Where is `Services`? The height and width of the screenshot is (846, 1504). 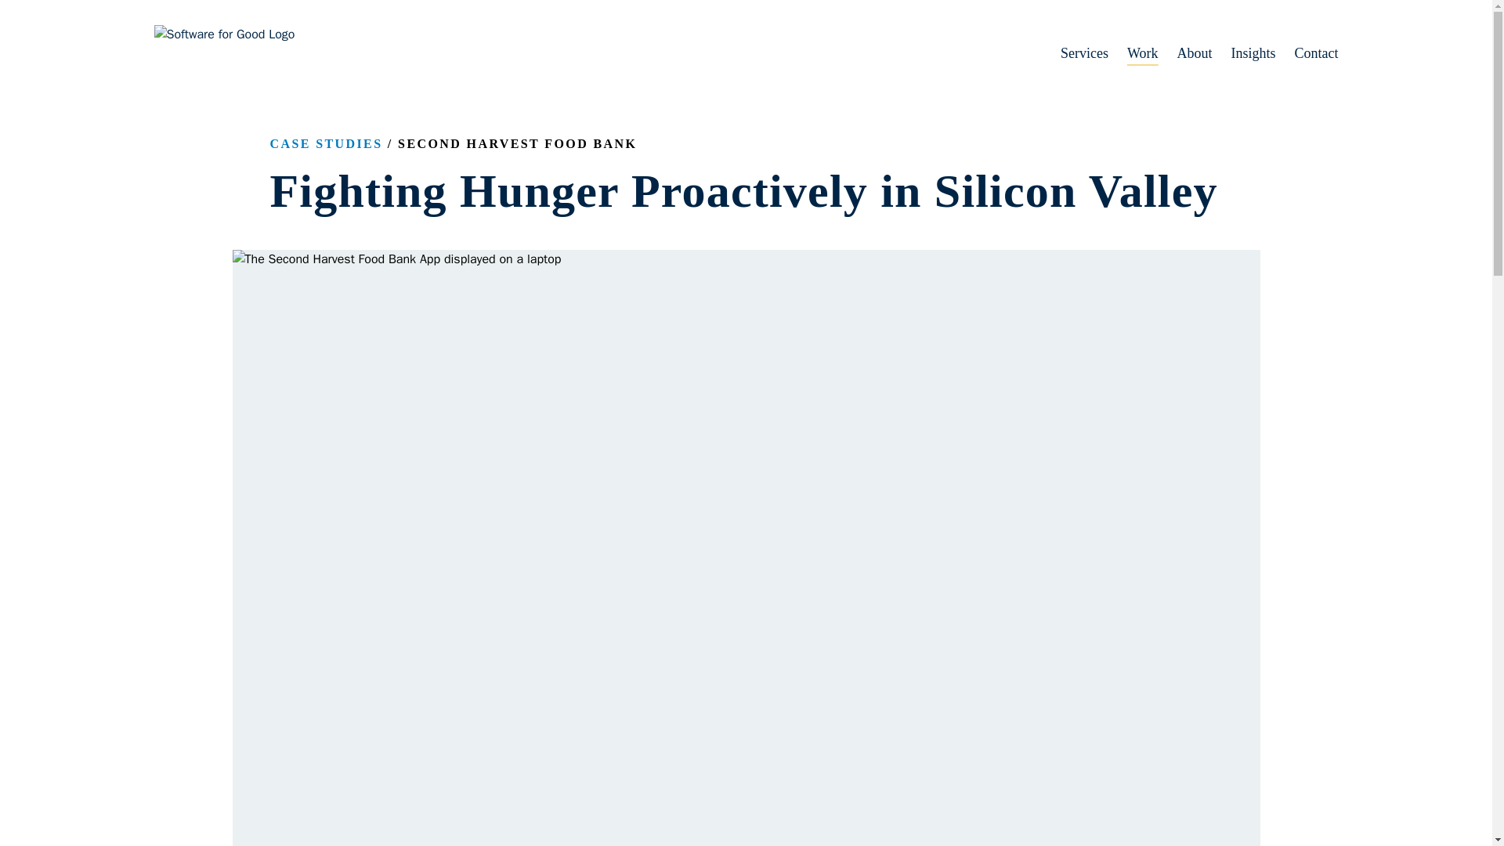
Services is located at coordinates (1075, 53).